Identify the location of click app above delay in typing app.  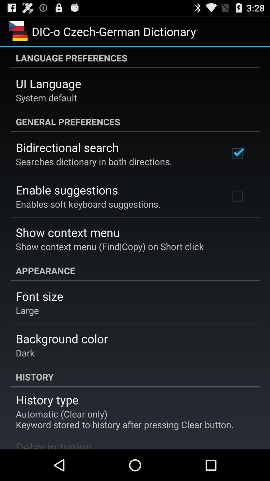
(124, 419).